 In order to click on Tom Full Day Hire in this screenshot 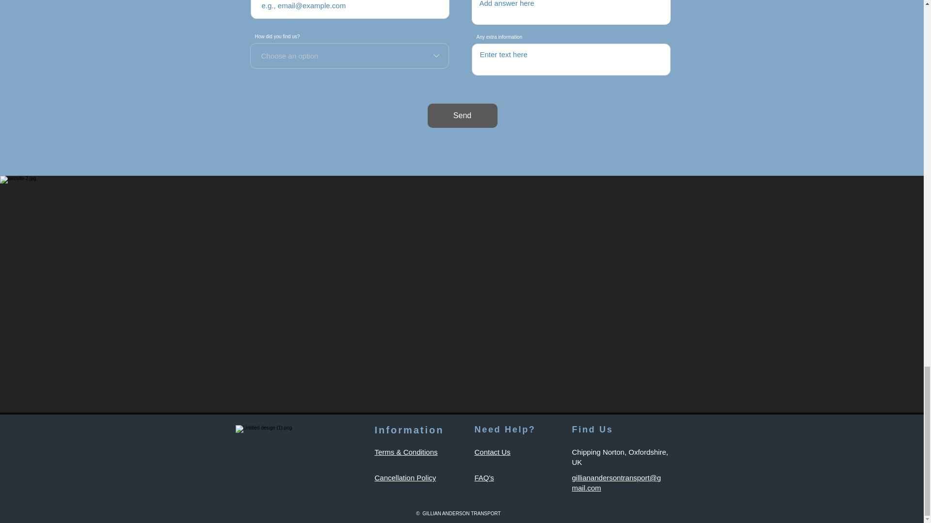, I will do `click(724, 39)`.